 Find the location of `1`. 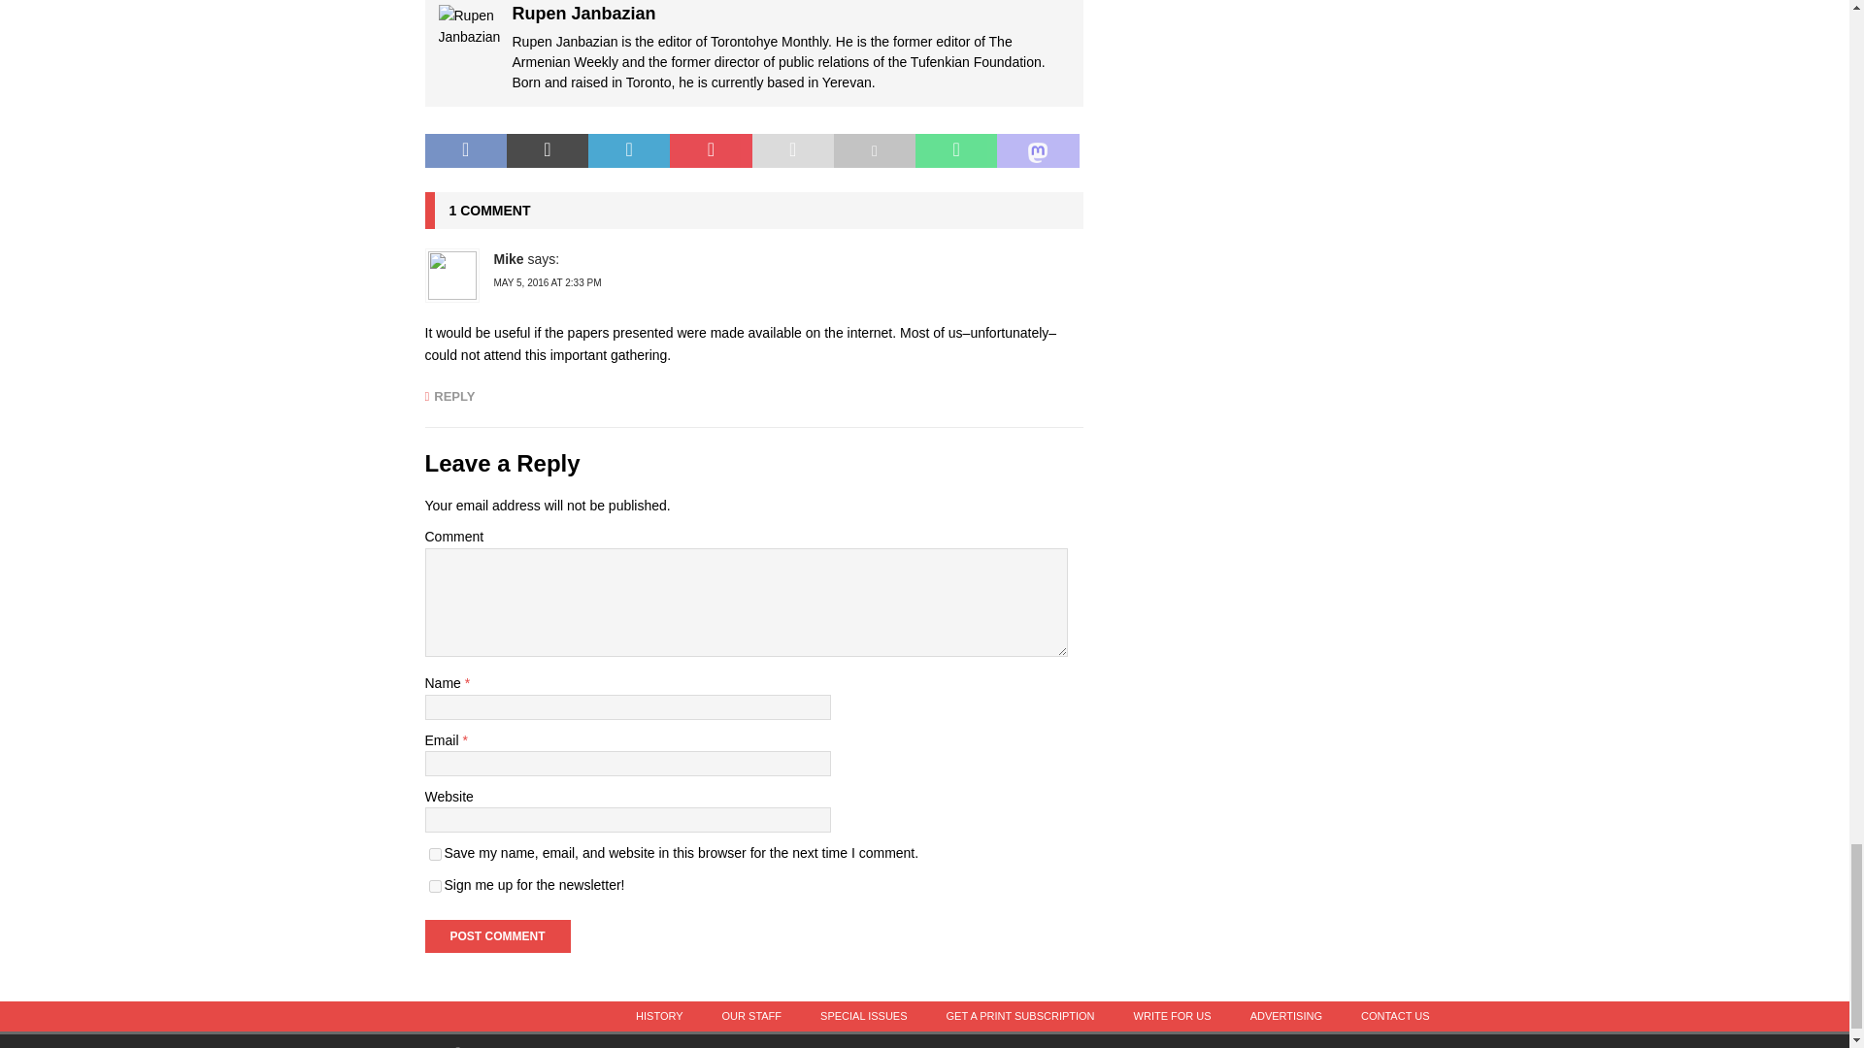

1 is located at coordinates (435, 887).